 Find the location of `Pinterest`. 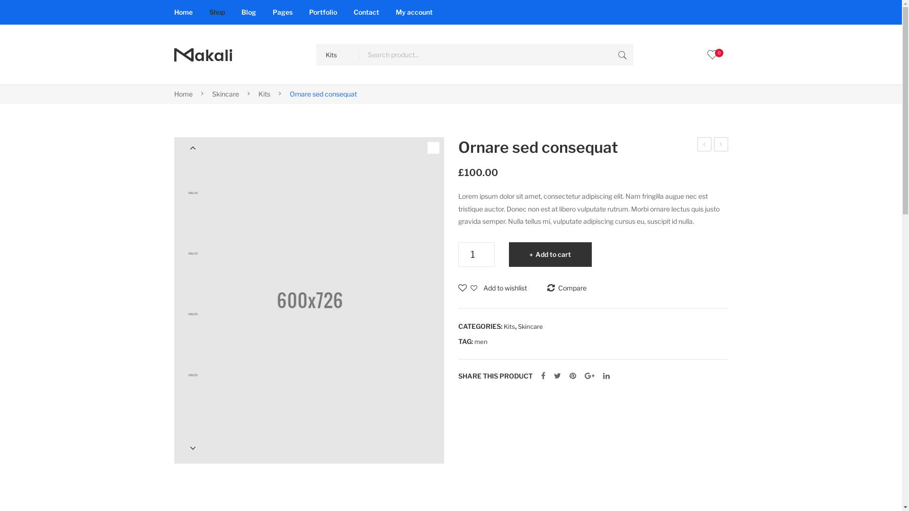

Pinterest is located at coordinates (572, 376).